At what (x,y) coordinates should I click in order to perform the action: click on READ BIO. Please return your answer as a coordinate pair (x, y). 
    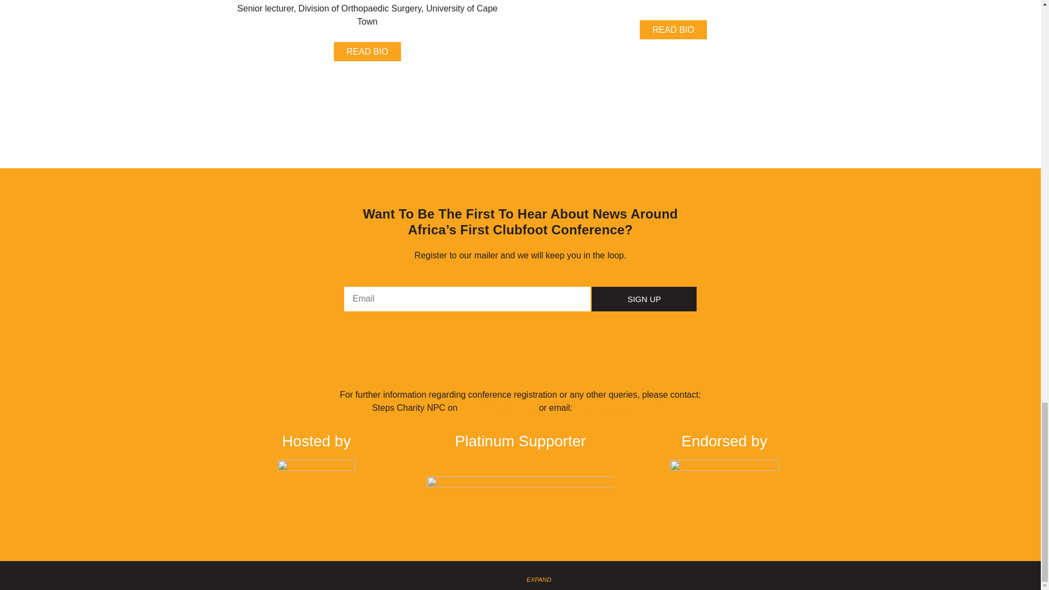
    Looking at the image, I should click on (673, 29).